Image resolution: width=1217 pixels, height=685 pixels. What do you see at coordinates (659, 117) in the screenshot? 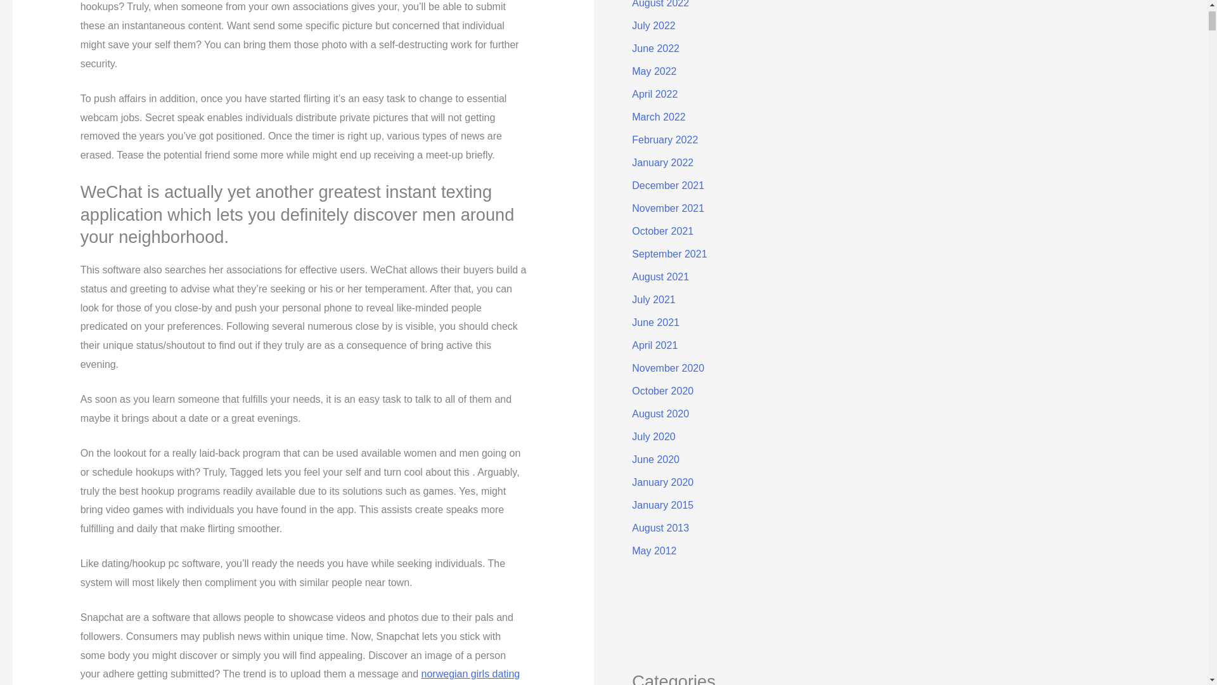
I see `March 2022` at bounding box center [659, 117].